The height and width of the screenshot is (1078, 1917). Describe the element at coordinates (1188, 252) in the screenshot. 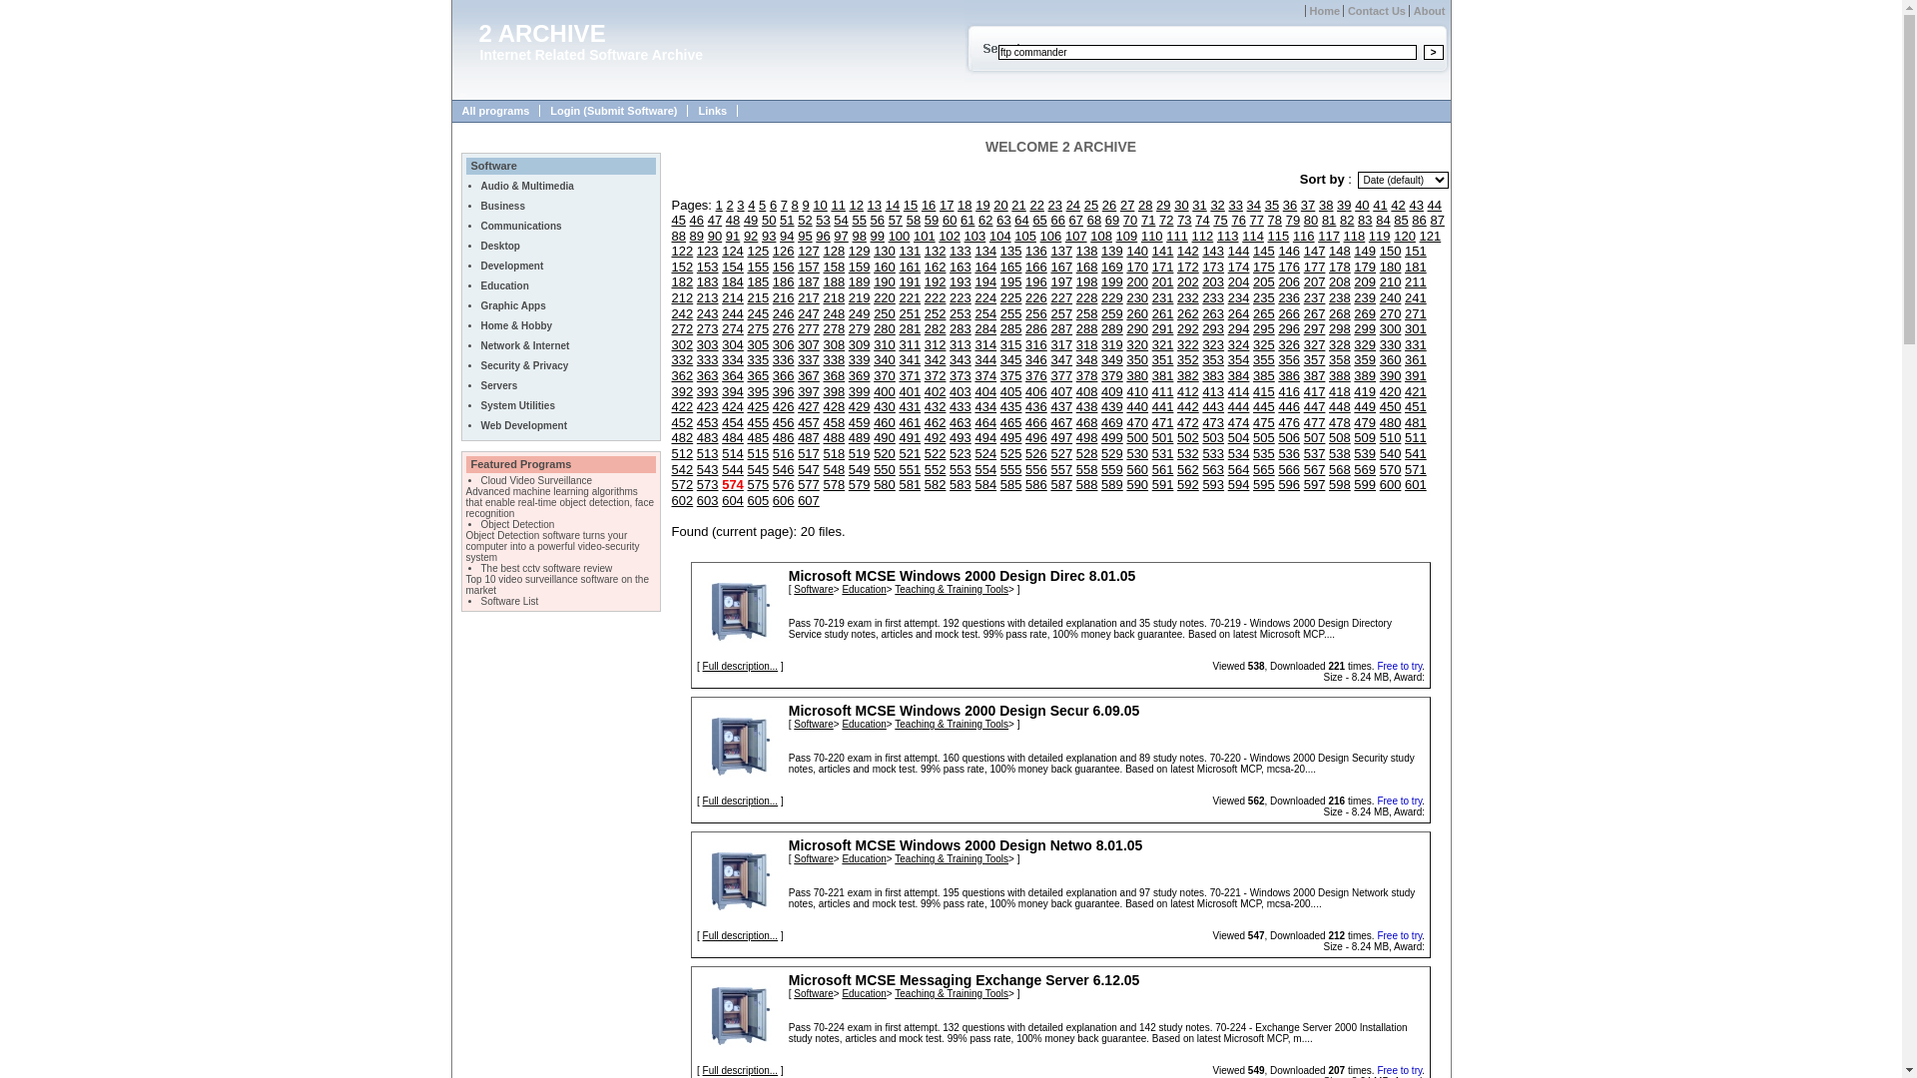

I see `142` at that location.